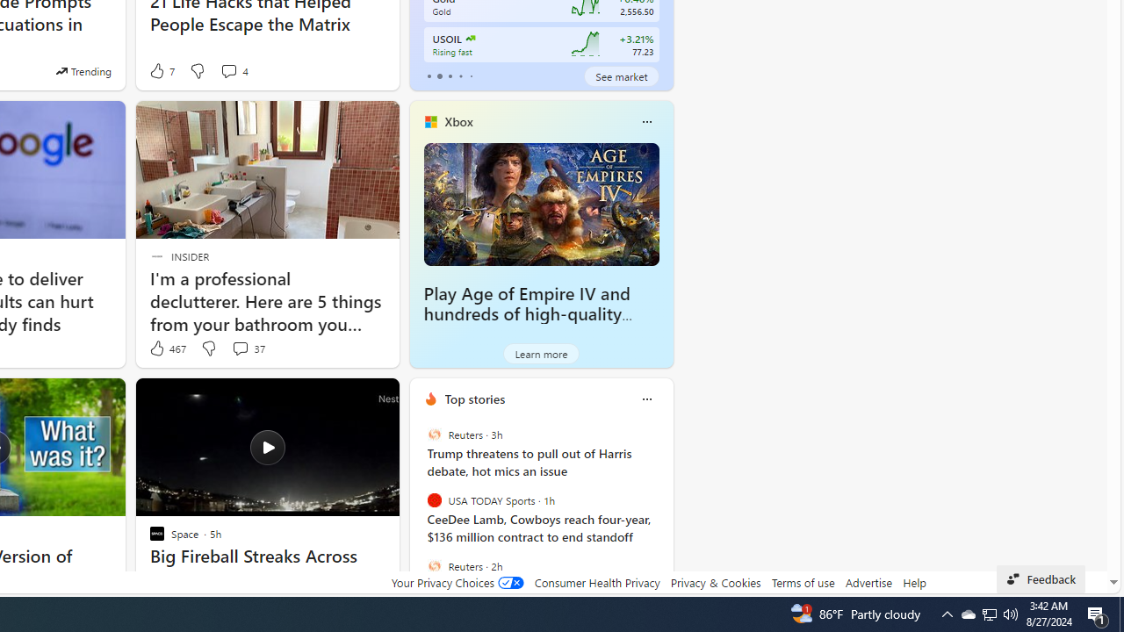 The width and height of the screenshot is (1124, 632). Describe the element at coordinates (450, 75) in the screenshot. I see `tab-2` at that location.